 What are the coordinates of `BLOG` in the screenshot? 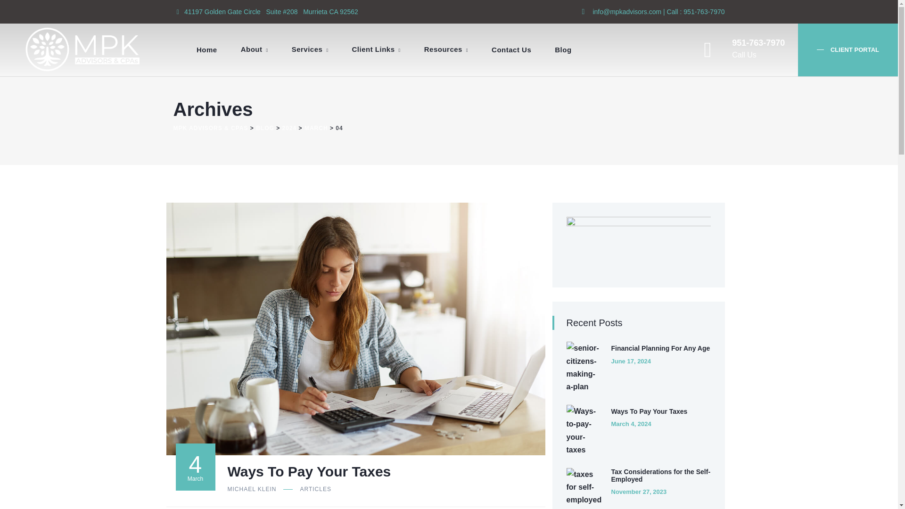 It's located at (265, 127).